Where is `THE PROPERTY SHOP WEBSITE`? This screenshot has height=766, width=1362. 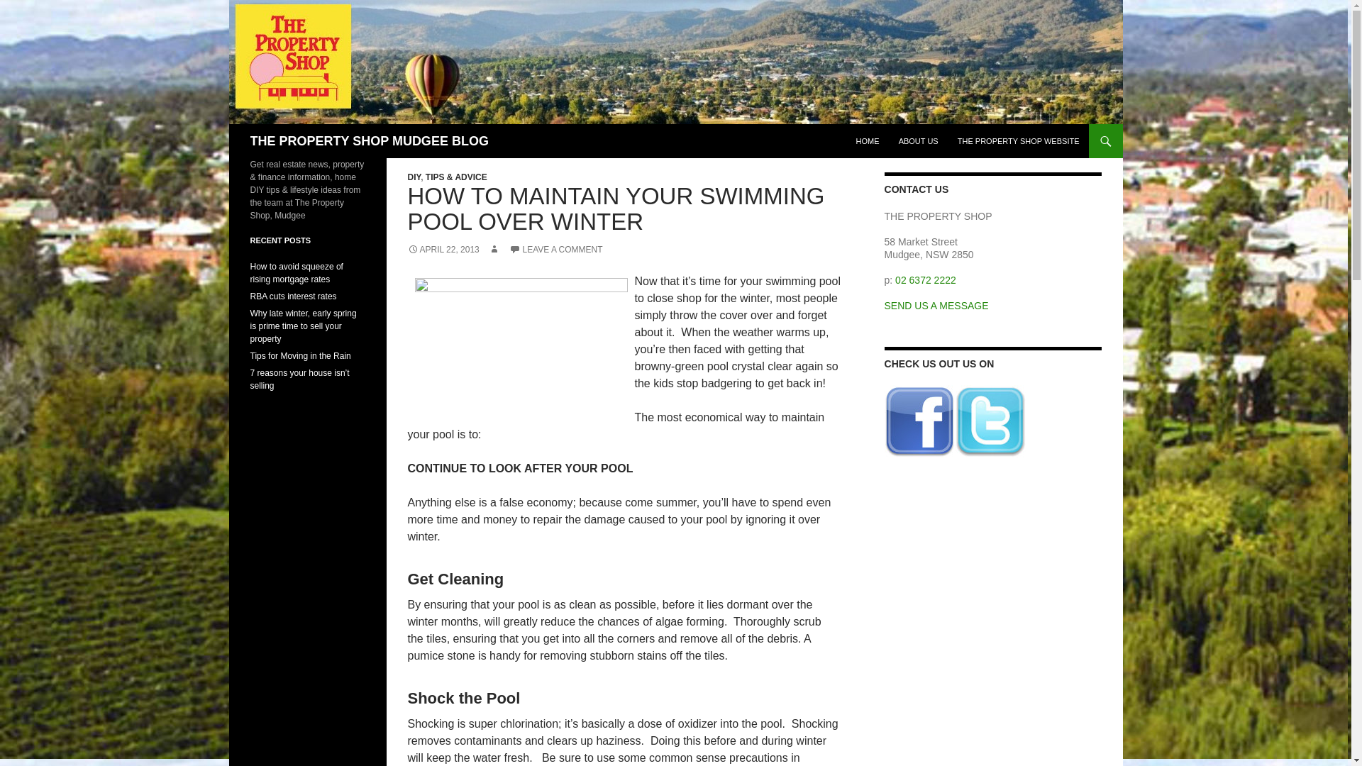 THE PROPERTY SHOP WEBSITE is located at coordinates (1019, 140).